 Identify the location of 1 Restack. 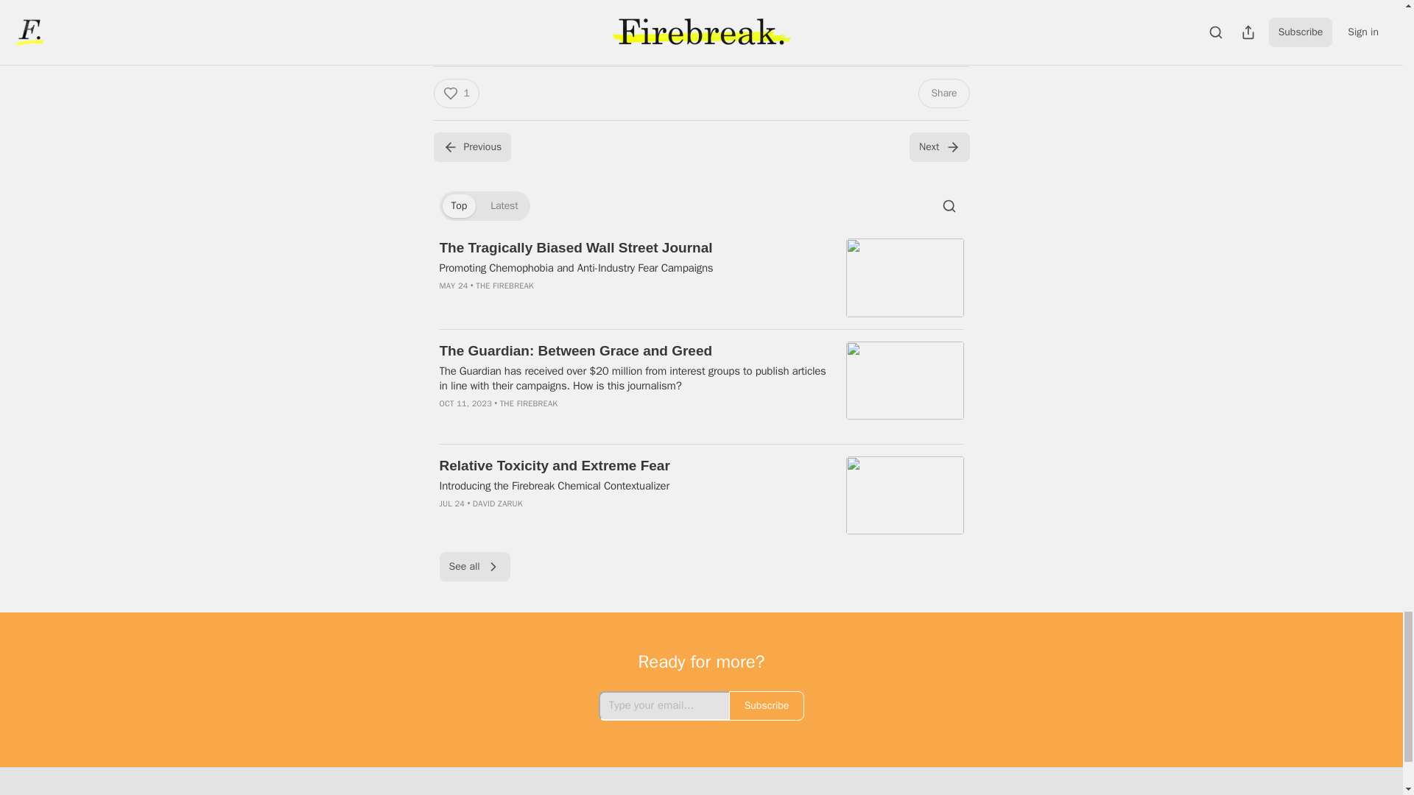
(499, 47).